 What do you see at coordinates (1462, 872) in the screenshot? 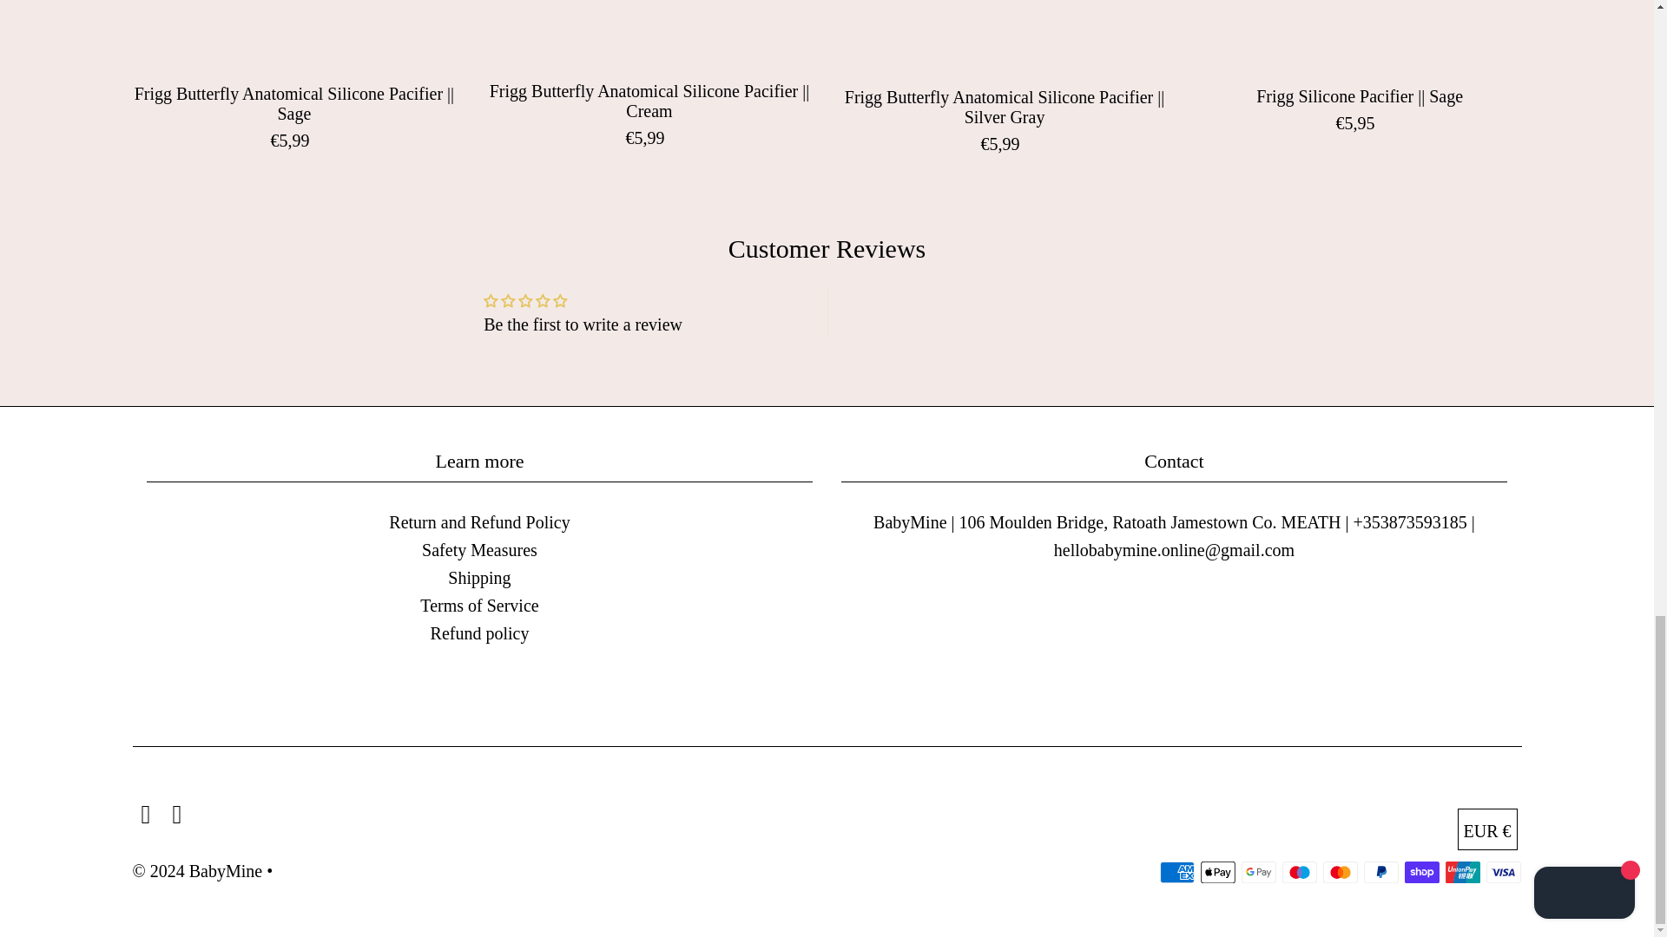
I see `Union Pay` at bounding box center [1462, 872].